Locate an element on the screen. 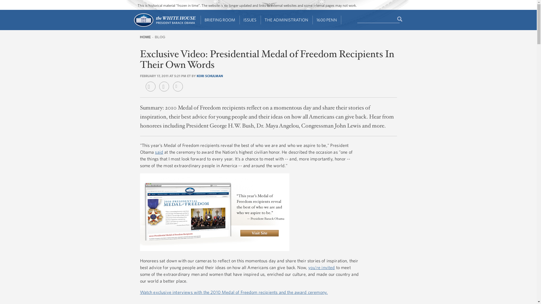 Image resolution: width=541 pixels, height=304 pixels. ISSUES is located at coordinates (250, 20).